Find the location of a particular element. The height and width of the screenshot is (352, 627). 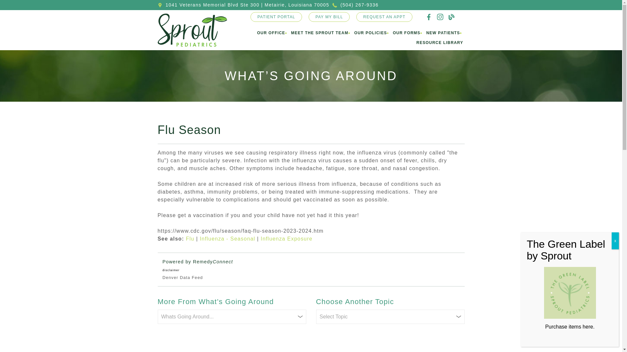

PAY MY BILL is located at coordinates (329, 17).